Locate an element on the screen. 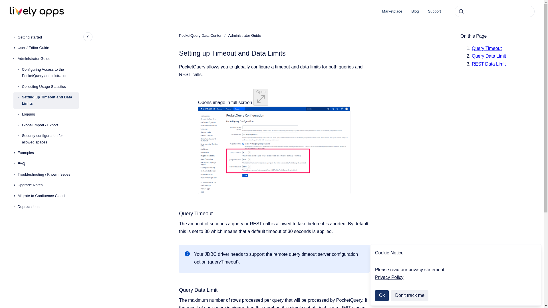 The width and height of the screenshot is (548, 308). Security configuration for allowed spaces is located at coordinates (50, 139).